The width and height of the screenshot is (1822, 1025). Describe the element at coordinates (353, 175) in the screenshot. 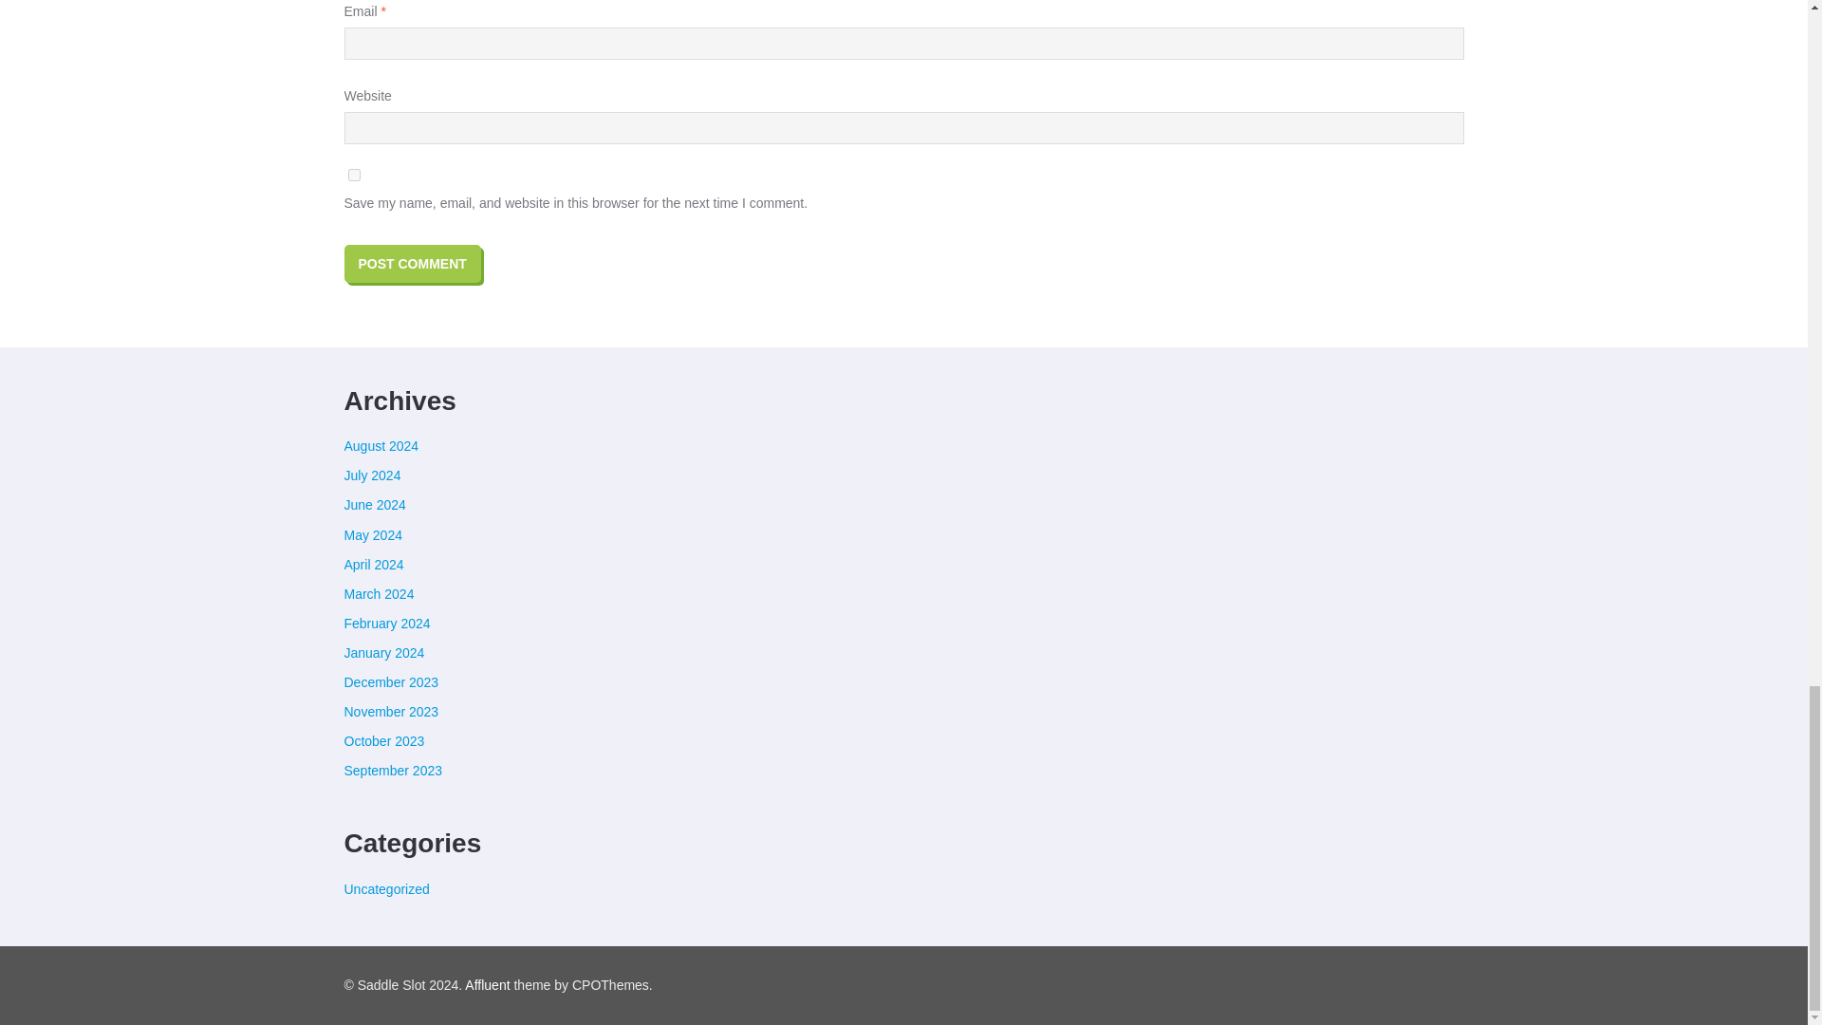

I see `yes` at that location.